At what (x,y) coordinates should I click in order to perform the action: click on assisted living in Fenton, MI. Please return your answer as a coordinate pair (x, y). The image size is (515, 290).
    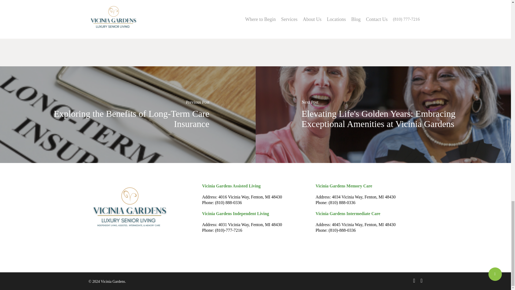
    Looking at the image, I should click on (310, 8).